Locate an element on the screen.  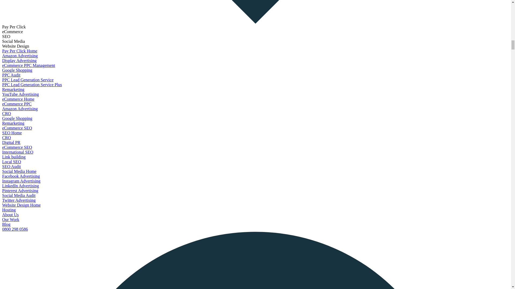
Amazon Advertising is located at coordinates (20, 109).